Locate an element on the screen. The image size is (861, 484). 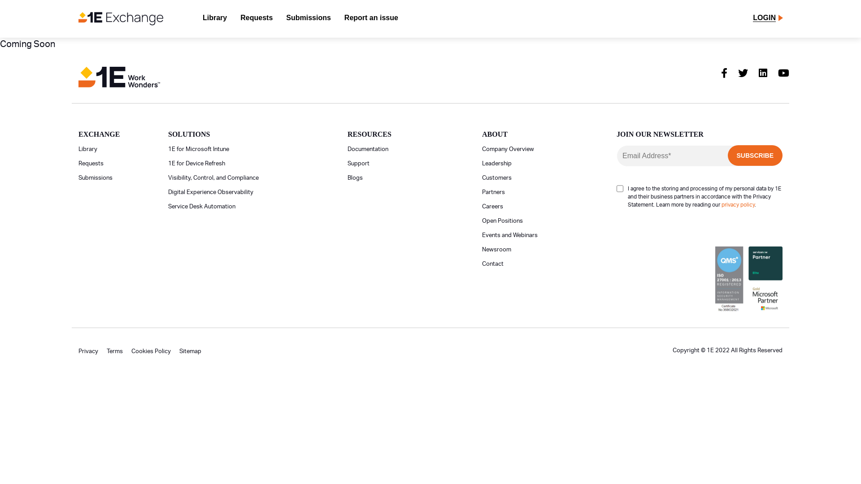
Customers is located at coordinates (497, 178).